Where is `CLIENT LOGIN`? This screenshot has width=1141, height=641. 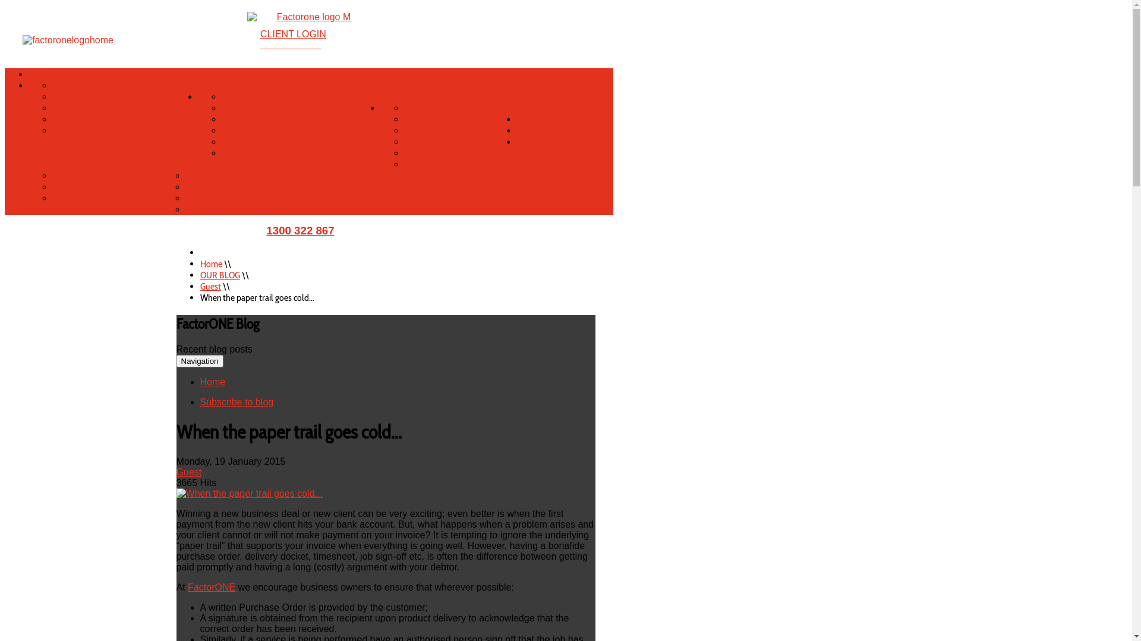 CLIENT LOGIN is located at coordinates (294, 34).